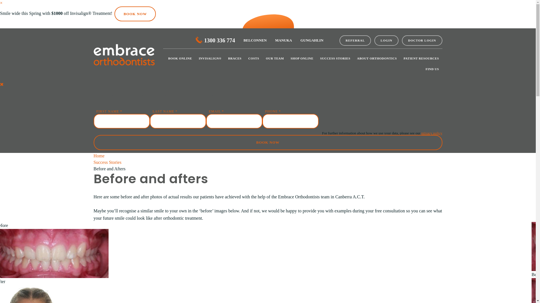 This screenshot has width=540, height=303. What do you see at coordinates (422, 40) in the screenshot?
I see `DOCTOR LOGIN` at bounding box center [422, 40].